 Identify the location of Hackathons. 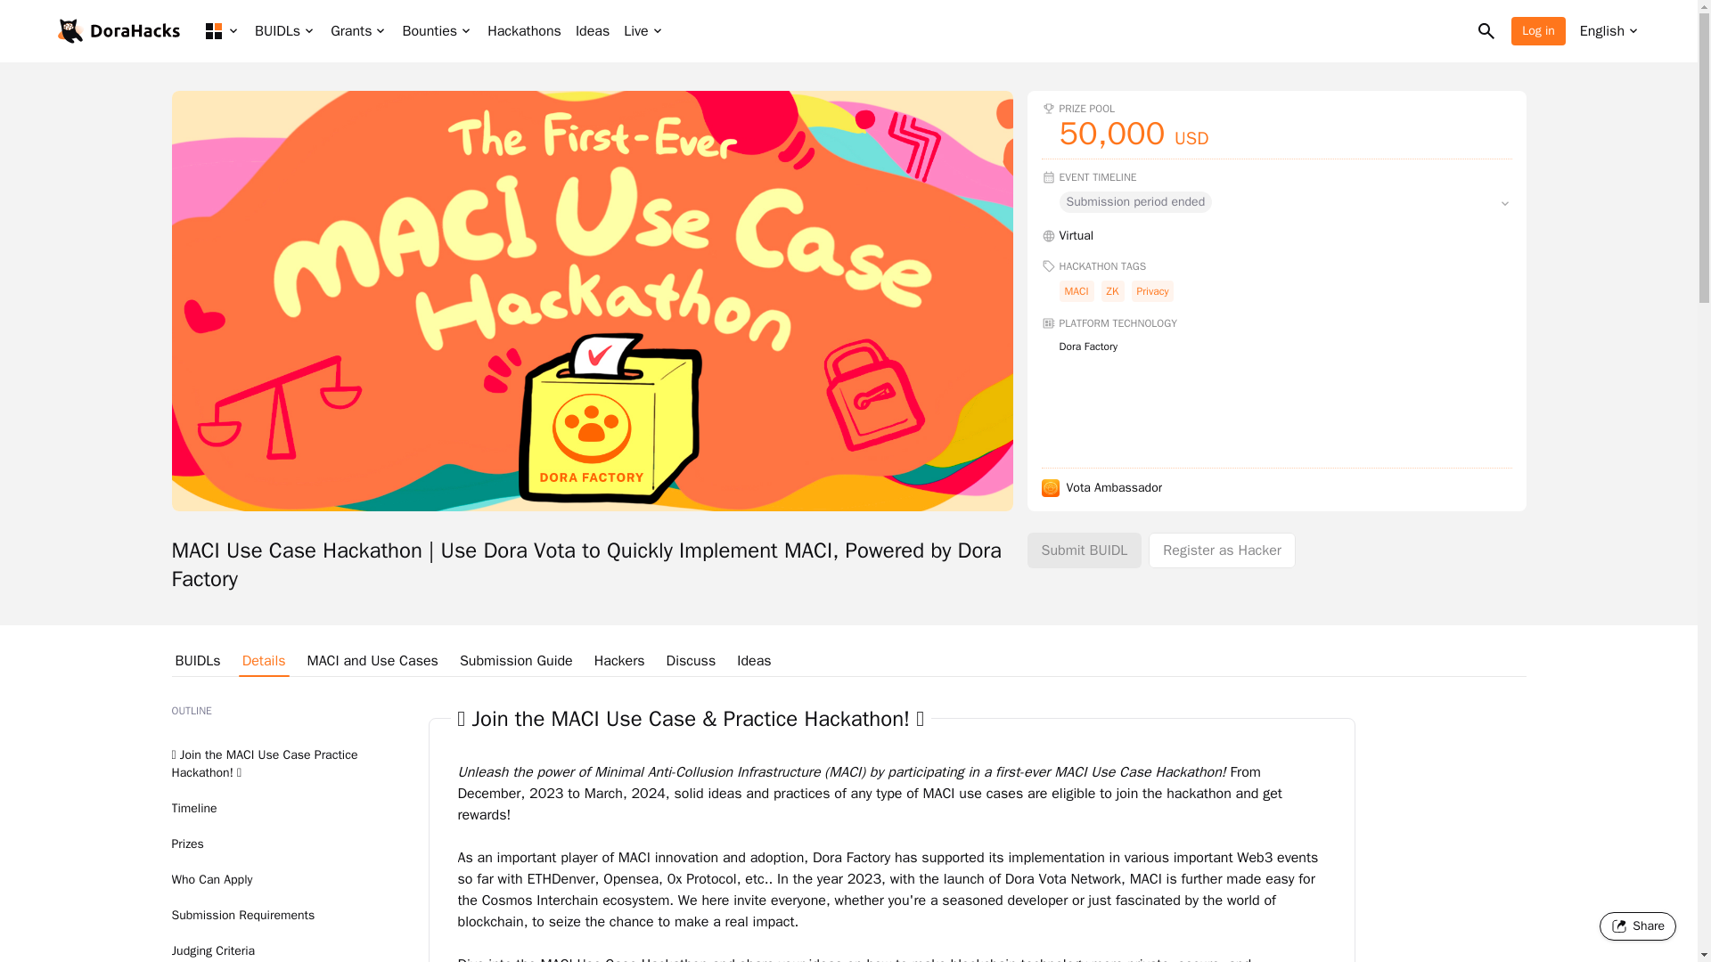
(524, 30).